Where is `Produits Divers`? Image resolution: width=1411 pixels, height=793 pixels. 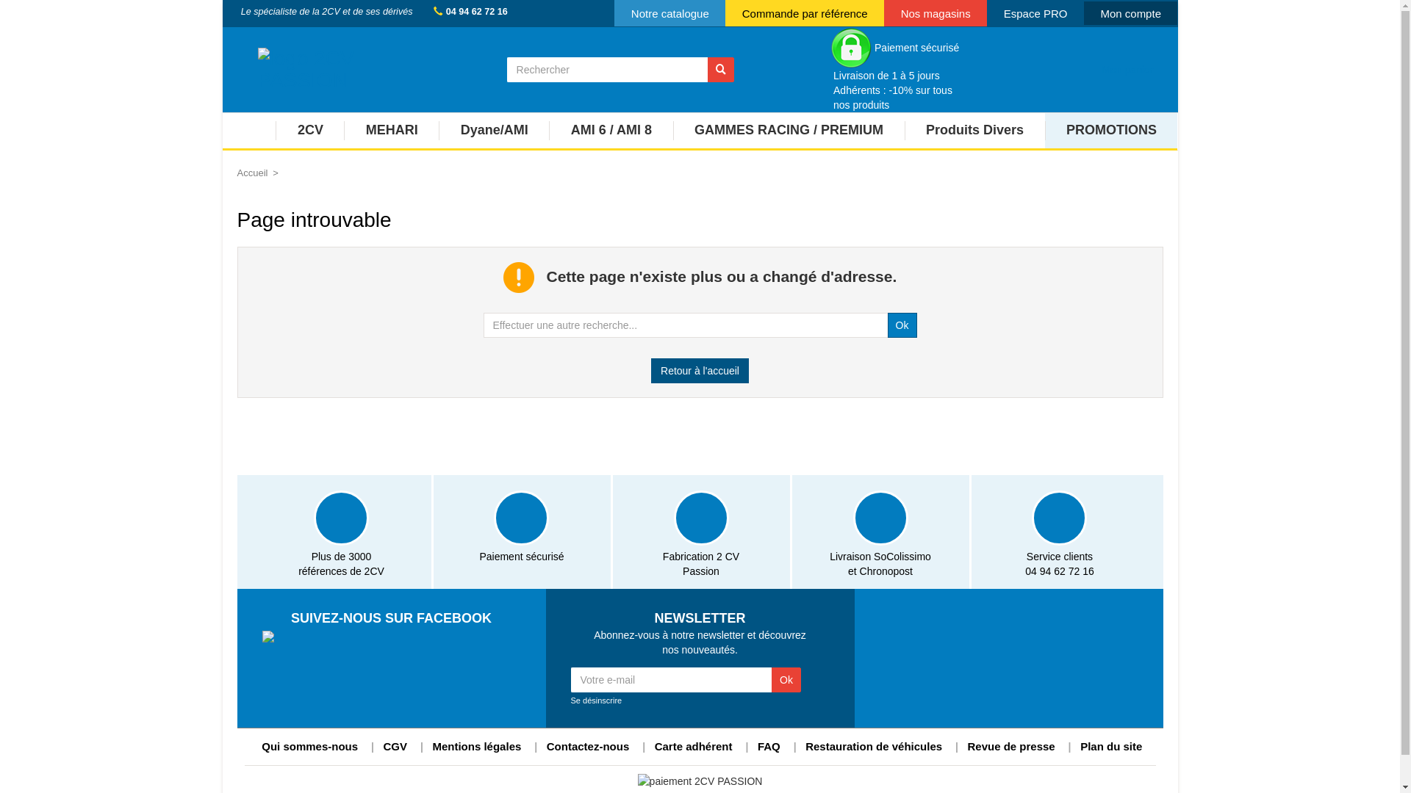 Produits Divers is located at coordinates (974, 131).